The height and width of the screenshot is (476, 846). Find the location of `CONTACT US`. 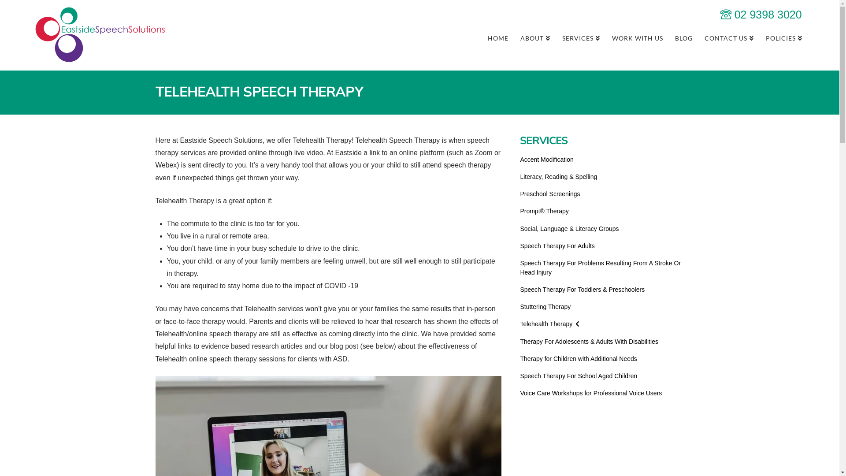

CONTACT US is located at coordinates (729, 37).